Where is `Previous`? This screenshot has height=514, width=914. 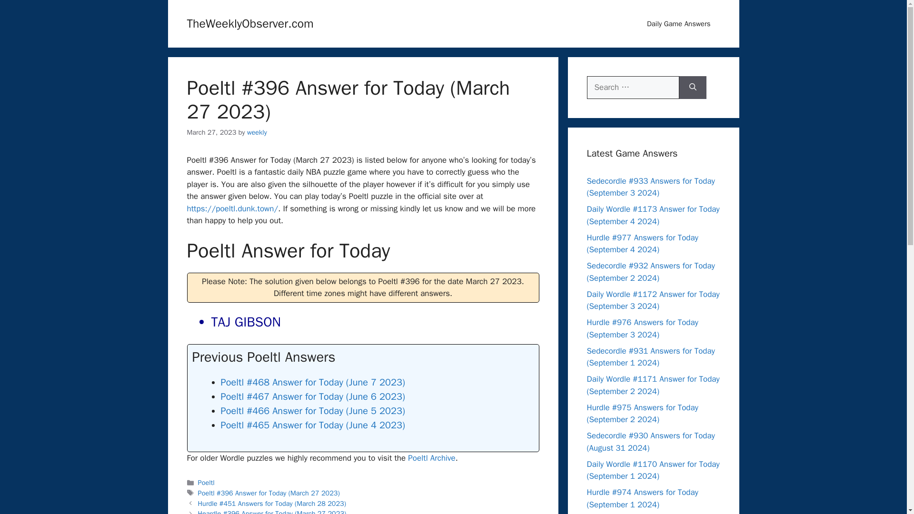
Previous is located at coordinates (272, 504).